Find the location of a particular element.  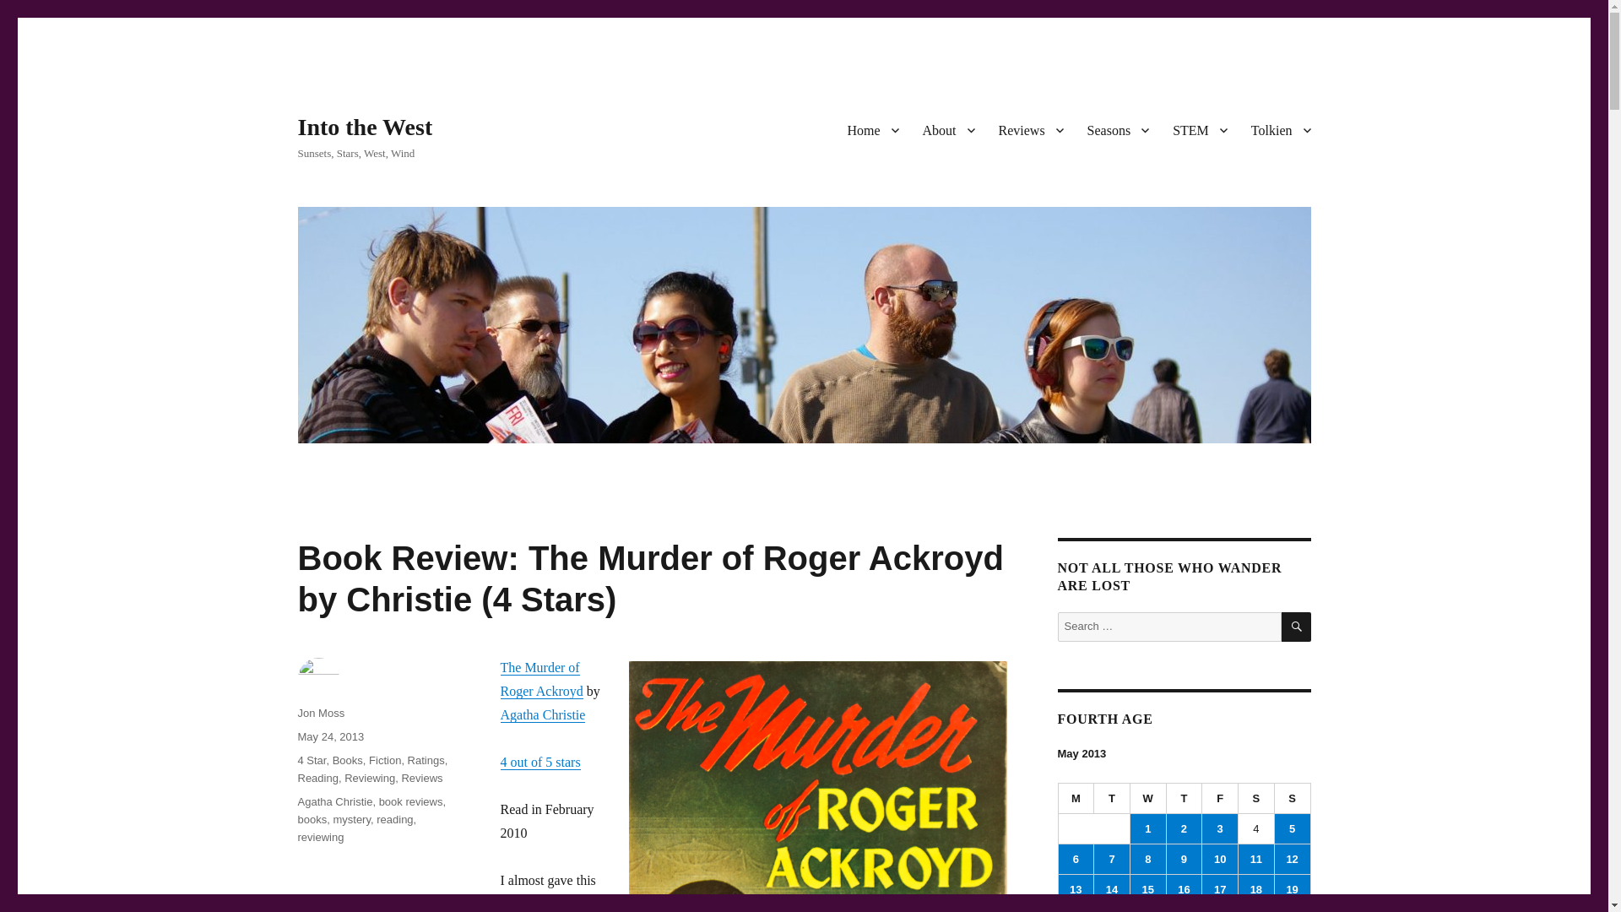

Friday is located at coordinates (1220, 799).